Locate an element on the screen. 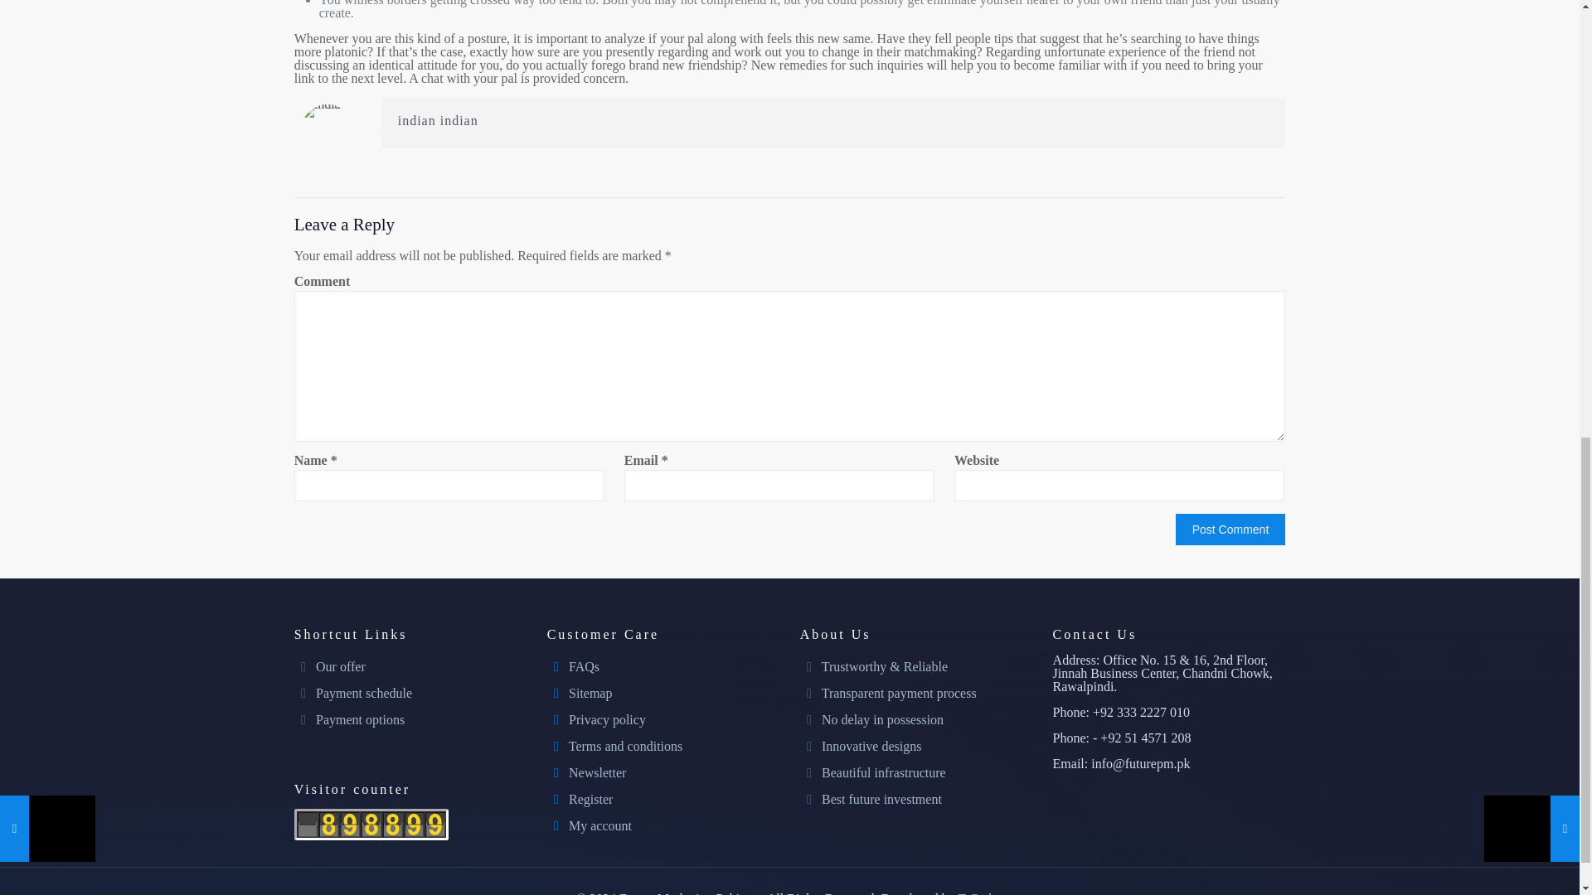 Image resolution: width=1592 pixels, height=895 pixels. Terms and conditions is located at coordinates (625, 746).